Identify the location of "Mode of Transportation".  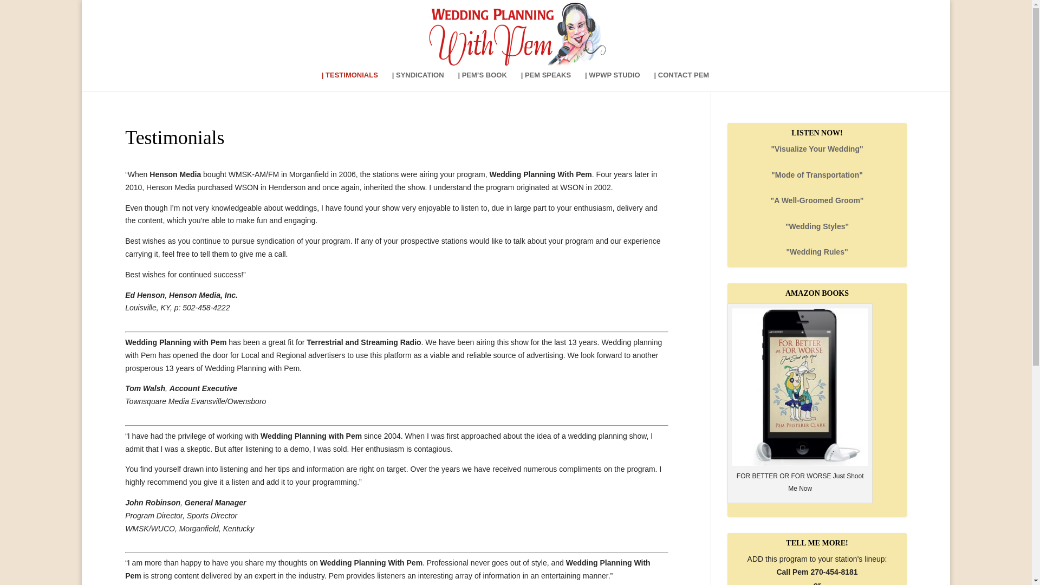
(817, 174).